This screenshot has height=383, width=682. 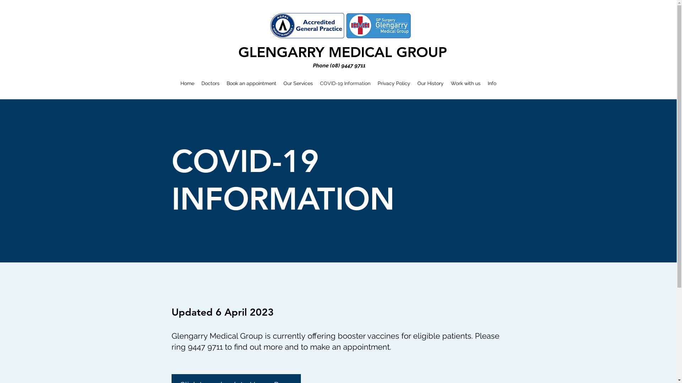 What do you see at coordinates (466, 83) in the screenshot?
I see `Work with us` at bounding box center [466, 83].